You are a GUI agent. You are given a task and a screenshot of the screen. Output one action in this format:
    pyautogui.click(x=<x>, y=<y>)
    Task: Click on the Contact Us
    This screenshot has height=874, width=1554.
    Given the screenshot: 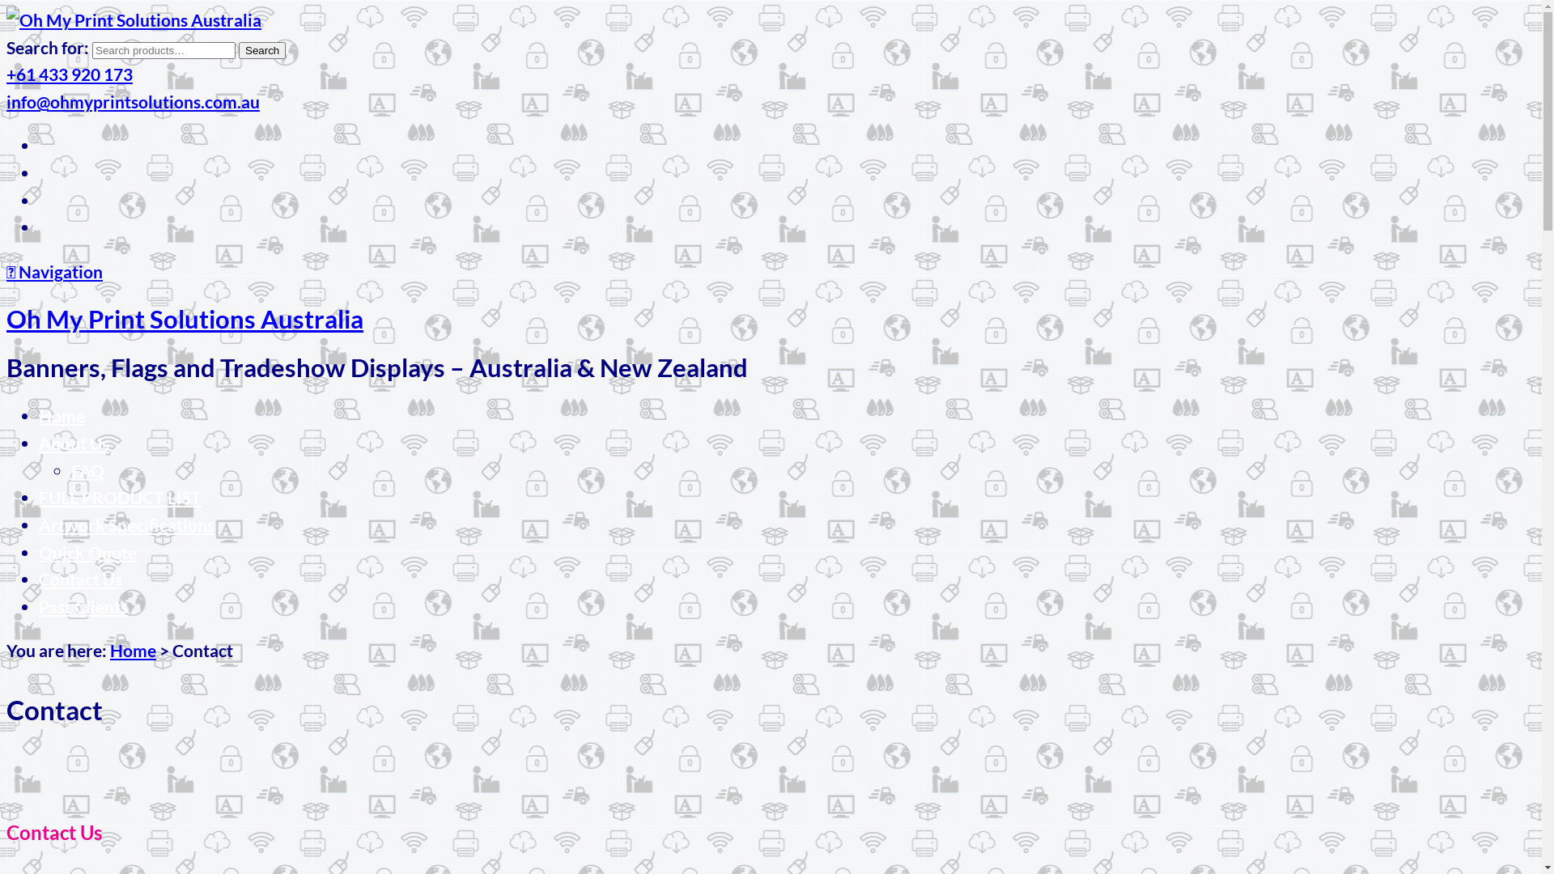 What is the action you would take?
    pyautogui.click(x=81, y=579)
    